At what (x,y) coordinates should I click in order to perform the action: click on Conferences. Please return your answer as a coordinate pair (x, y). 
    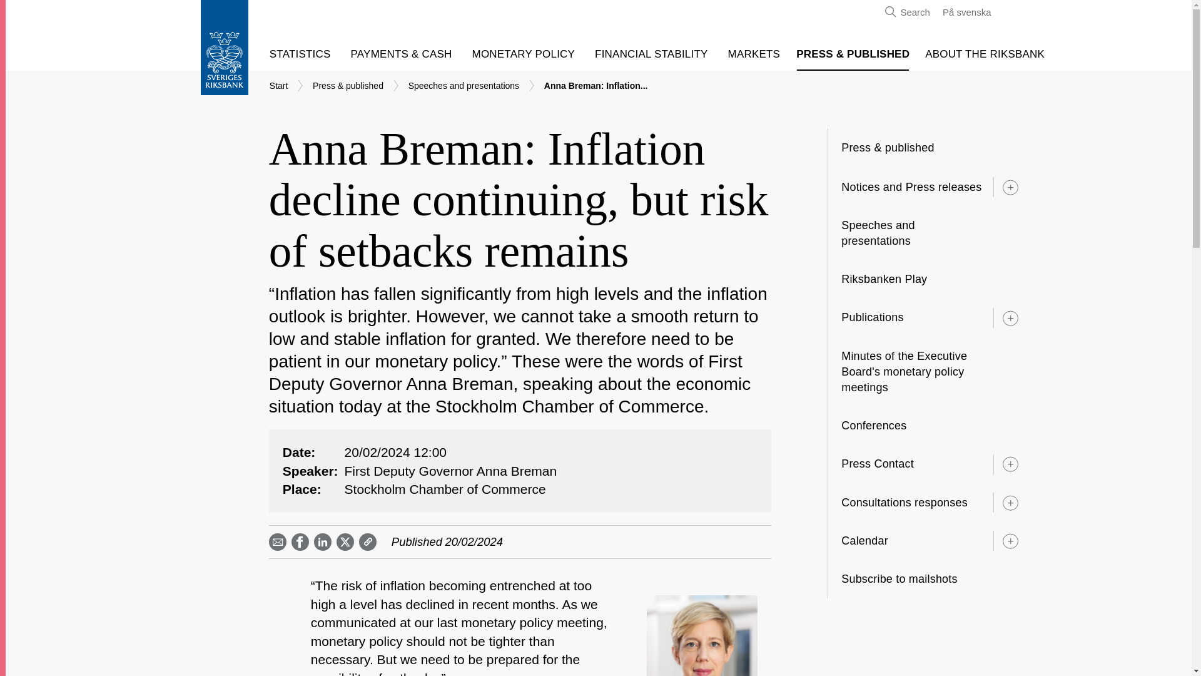
    Looking at the image, I should click on (887, 426).